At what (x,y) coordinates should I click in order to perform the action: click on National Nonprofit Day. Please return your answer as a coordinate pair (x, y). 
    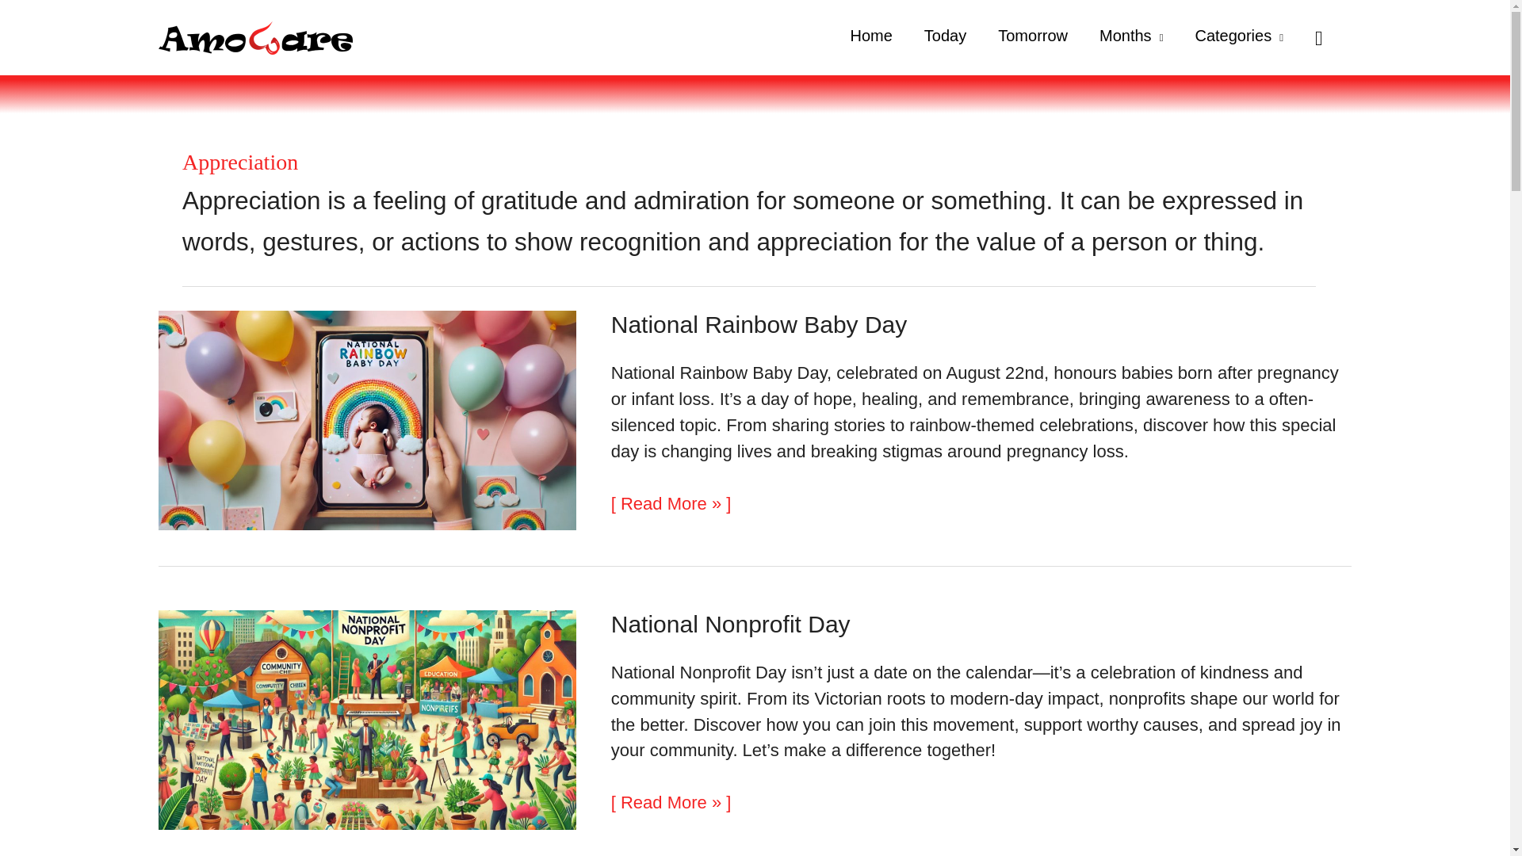
    Looking at the image, I should click on (731, 624).